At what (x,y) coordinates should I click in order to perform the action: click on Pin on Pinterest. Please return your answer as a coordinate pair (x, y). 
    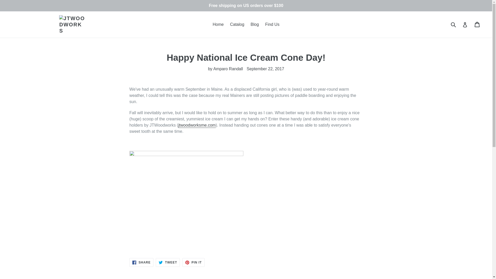
    Looking at the image, I should click on (193, 262).